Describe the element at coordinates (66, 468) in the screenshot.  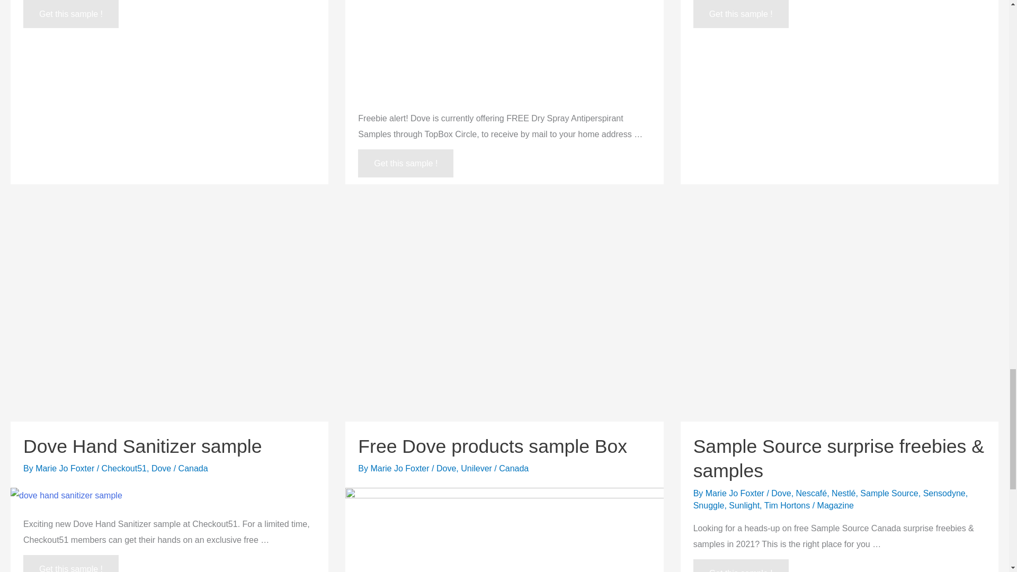
I see `View all posts by Marie Jo Foxter` at that location.